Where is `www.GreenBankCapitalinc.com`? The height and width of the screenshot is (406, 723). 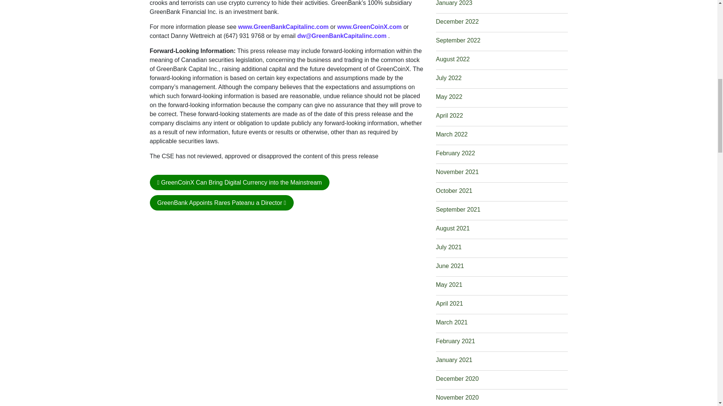
www.GreenBankCapitalinc.com is located at coordinates (283, 26).